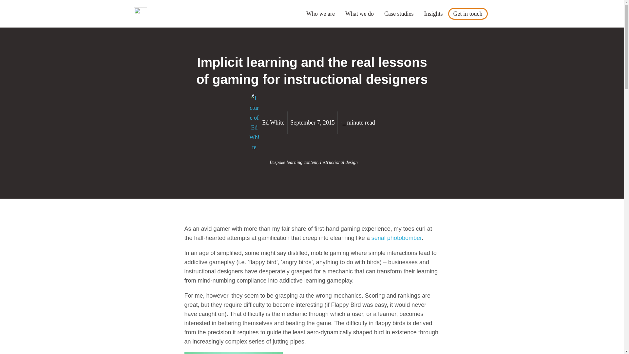  I want to click on Get in touch, so click(468, 14).